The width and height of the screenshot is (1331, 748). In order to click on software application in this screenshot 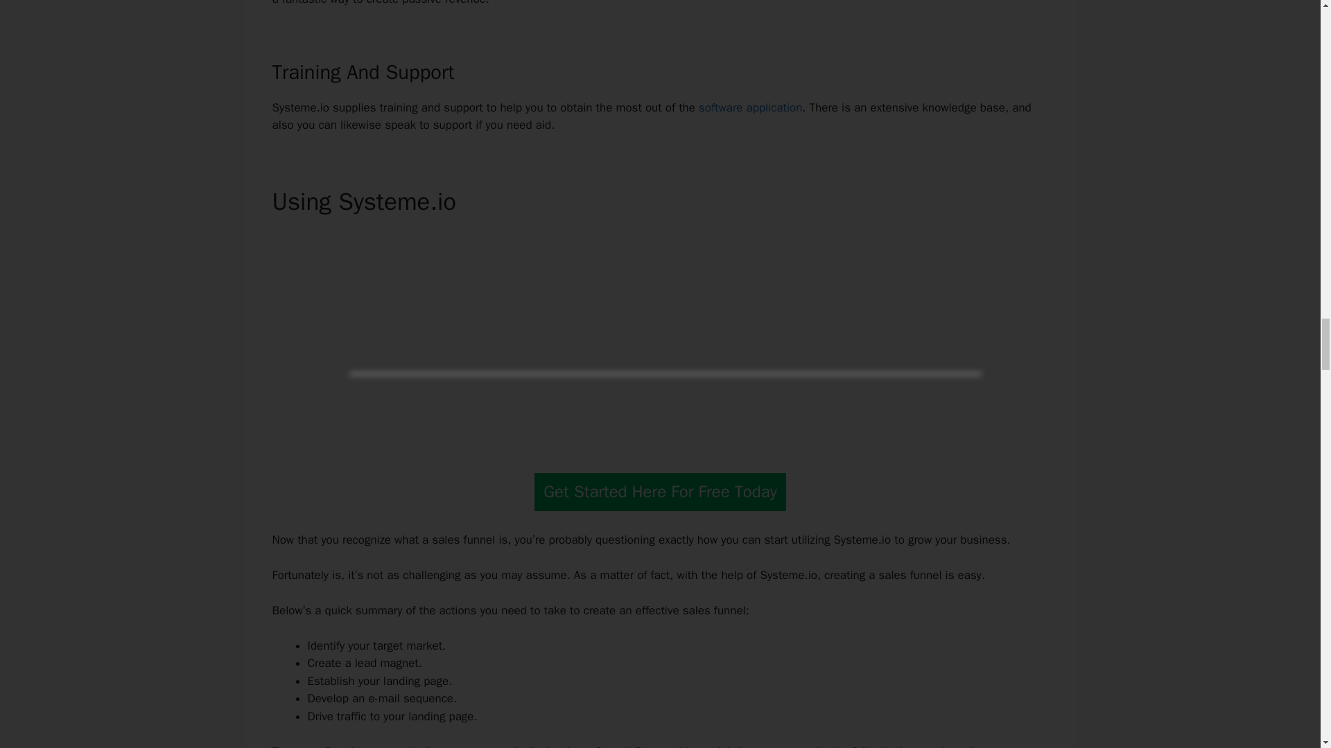, I will do `click(750, 107)`.